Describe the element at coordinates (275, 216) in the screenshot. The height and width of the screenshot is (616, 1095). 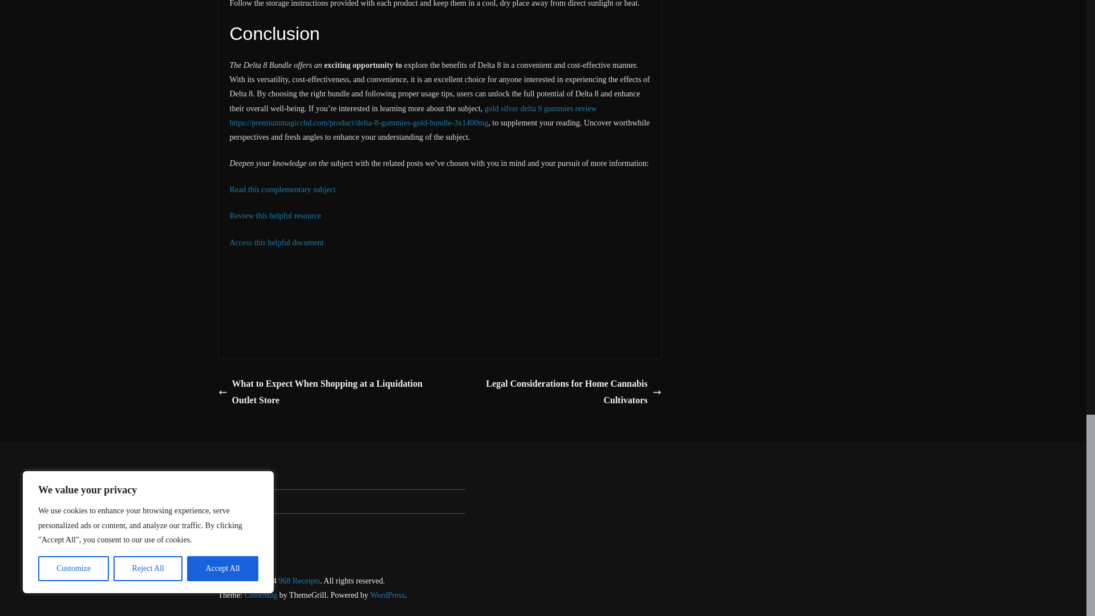
I see `Review this helpful resource` at that location.